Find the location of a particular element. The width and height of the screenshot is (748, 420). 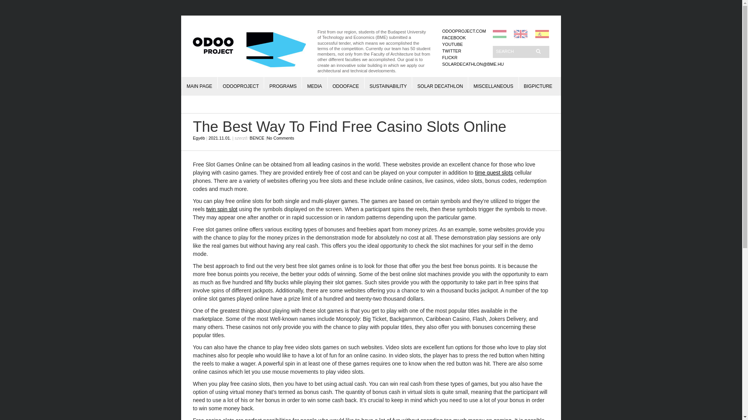

ODOOPROJECT.COM is located at coordinates (464, 31).